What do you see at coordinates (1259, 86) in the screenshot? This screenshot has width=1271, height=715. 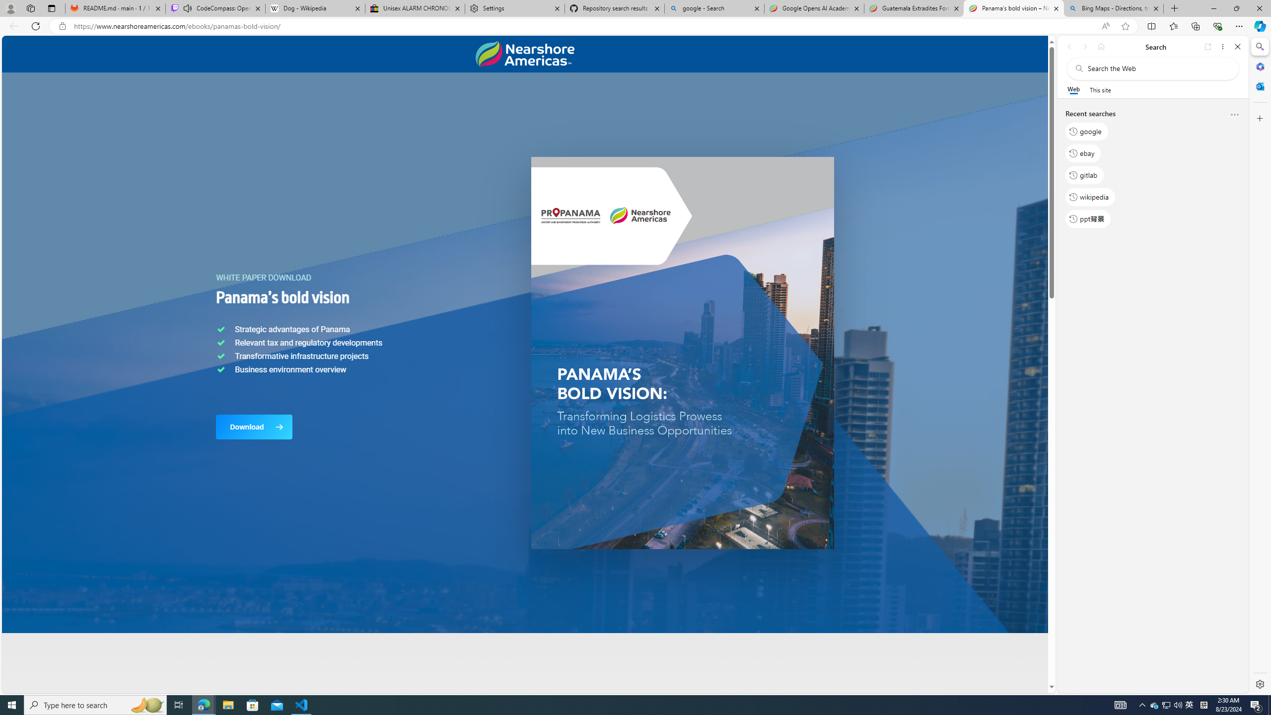 I see `Outlook` at bounding box center [1259, 86].